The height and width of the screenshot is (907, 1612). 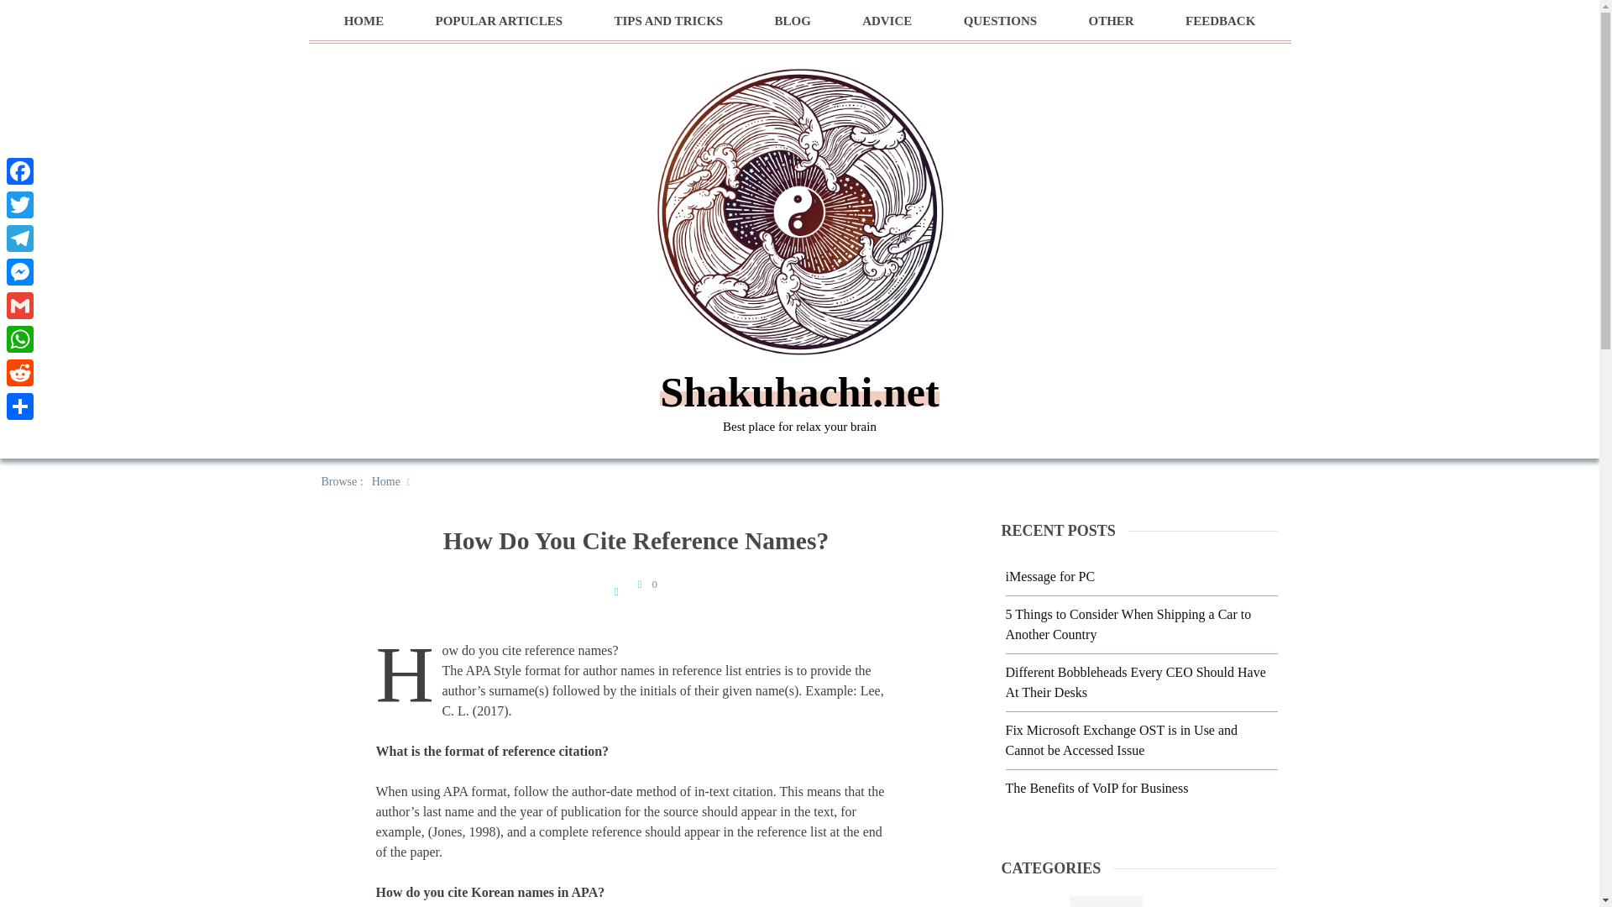 I want to click on BLOG, so click(x=792, y=21).